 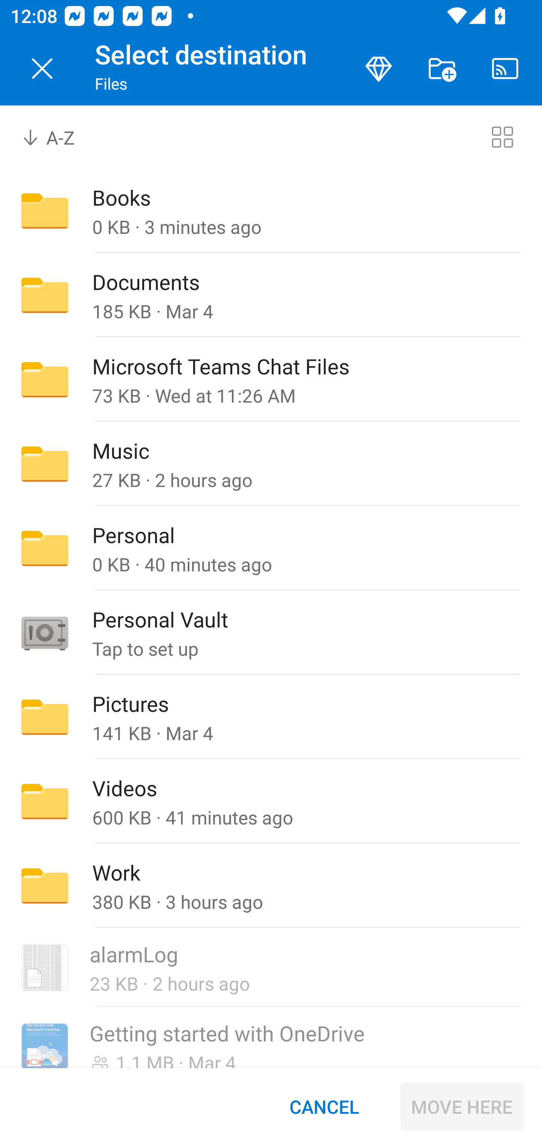 I want to click on Folder Books 0 KB · 3 minutes ago, so click(x=271, y=210).